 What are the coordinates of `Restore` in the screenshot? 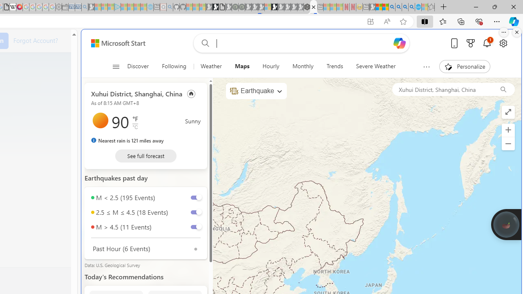 It's located at (494, 7).